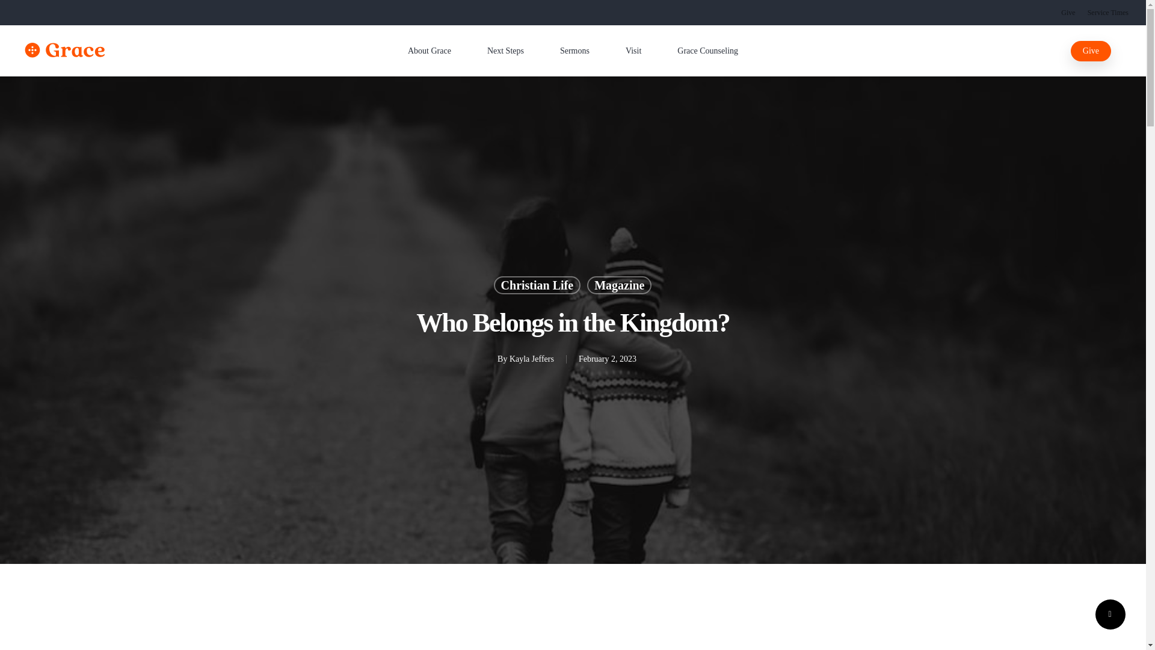 The width and height of the screenshot is (1155, 650). Describe the element at coordinates (707, 51) in the screenshot. I see `Grace Counseling` at that location.